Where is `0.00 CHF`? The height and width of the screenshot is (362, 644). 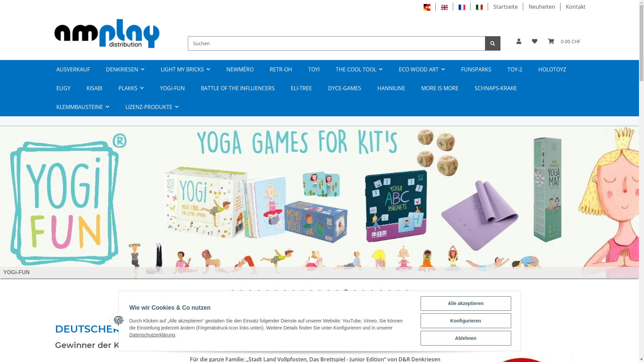 0.00 CHF is located at coordinates (564, 41).